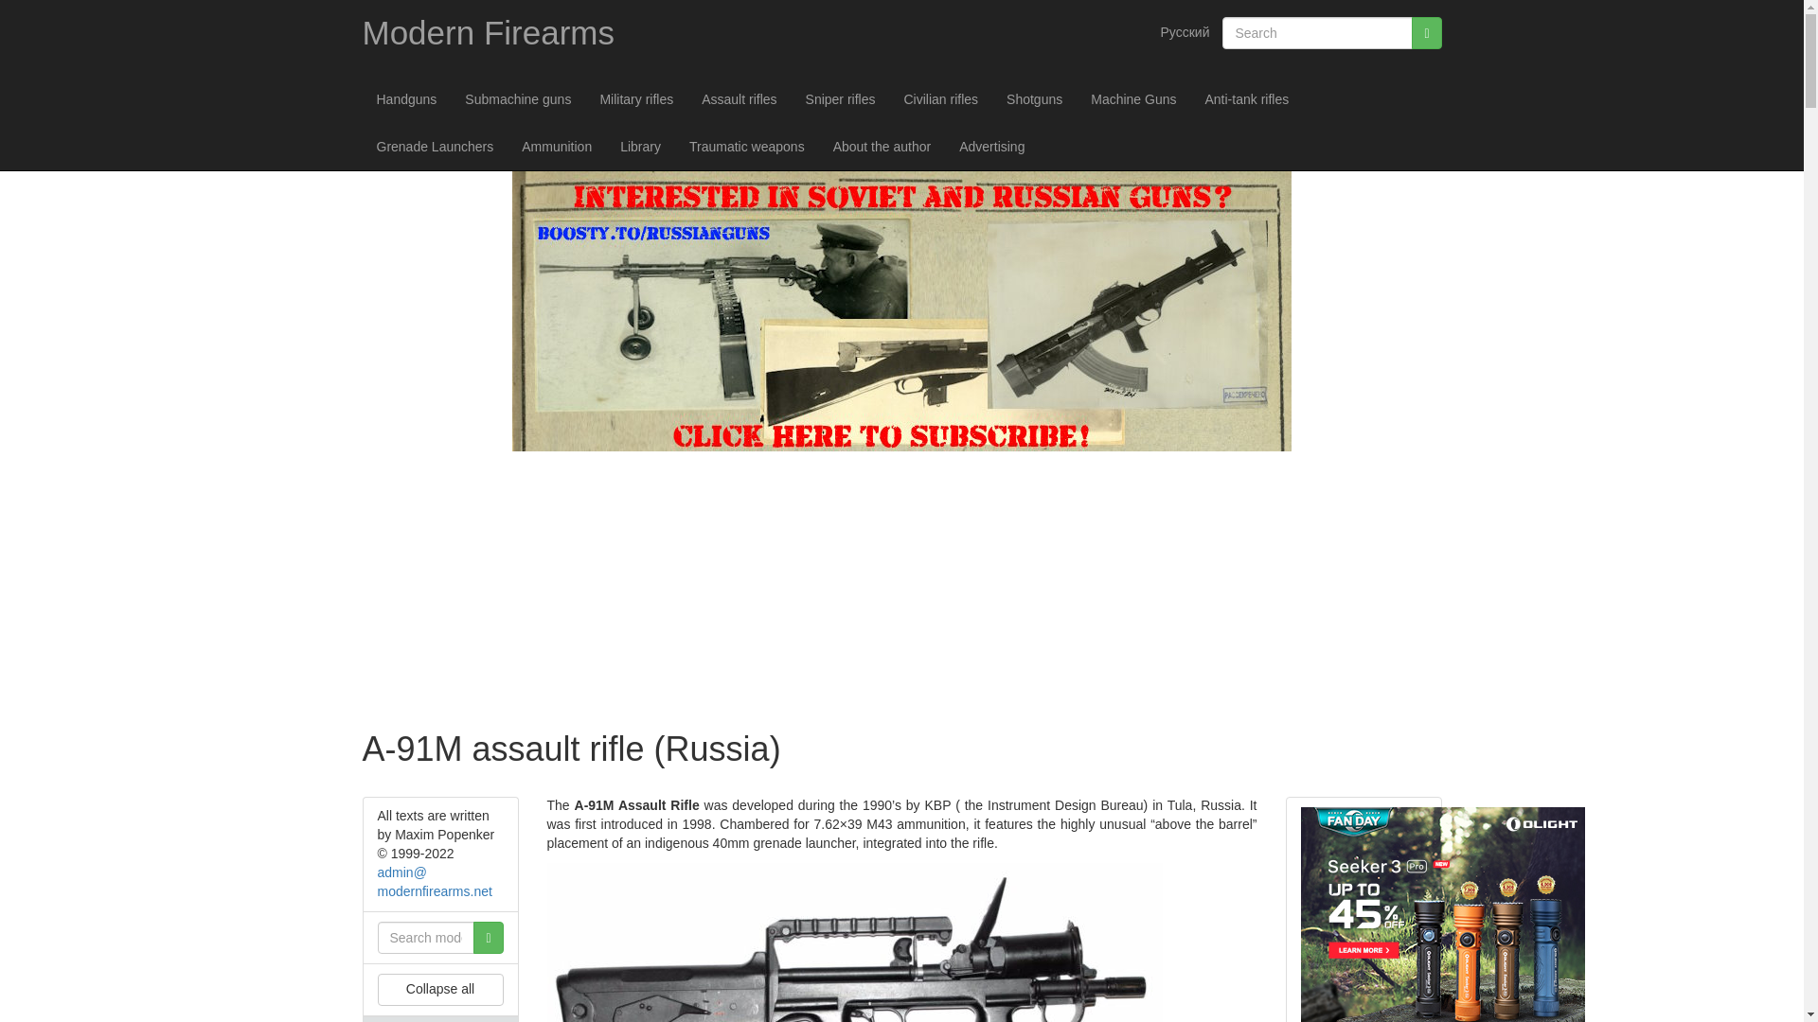 This screenshot has height=1022, width=1818. What do you see at coordinates (640, 146) in the screenshot?
I see `Library` at bounding box center [640, 146].